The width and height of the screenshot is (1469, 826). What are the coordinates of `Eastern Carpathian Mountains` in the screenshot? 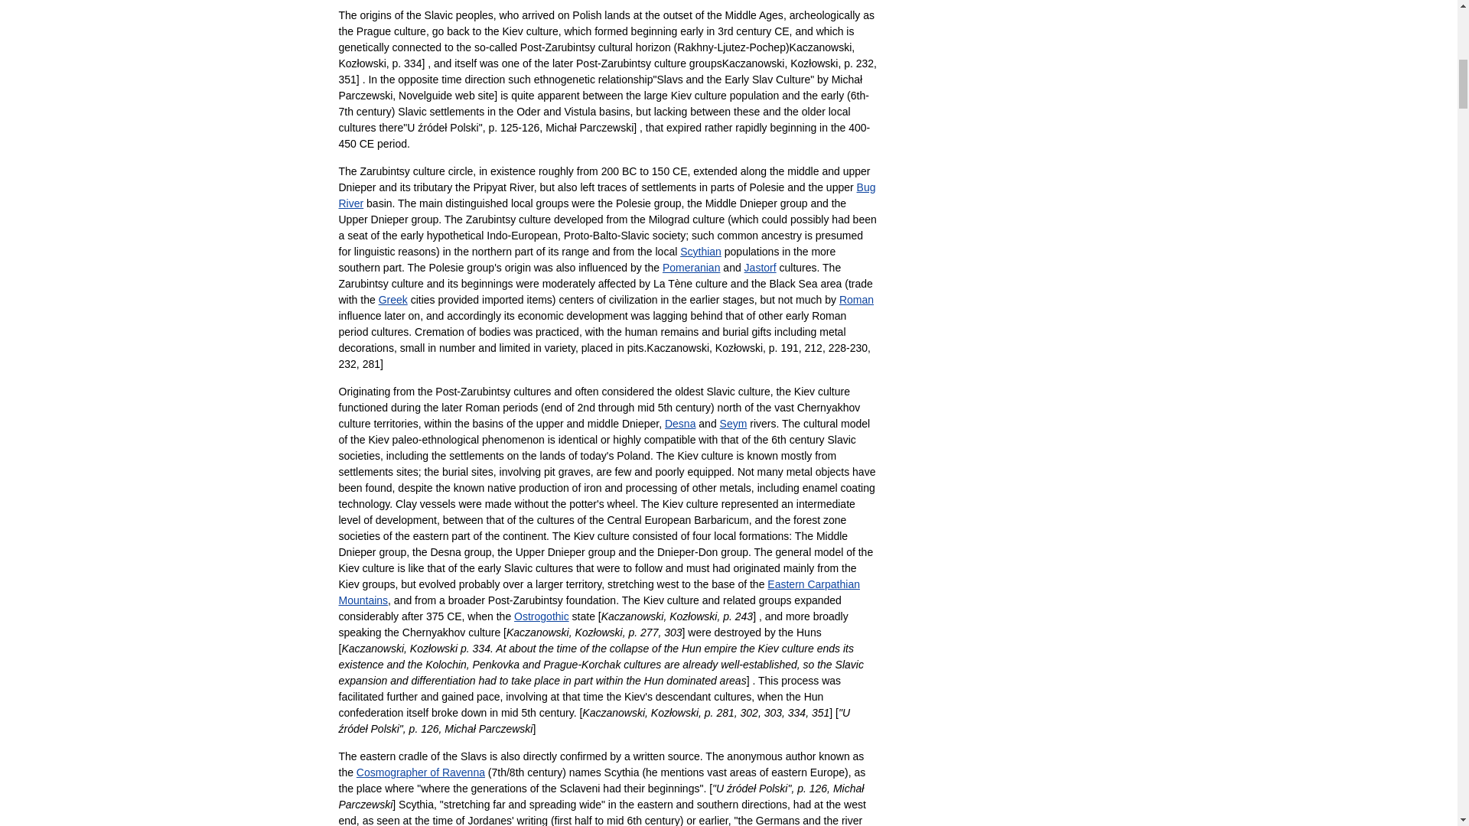 It's located at (598, 592).